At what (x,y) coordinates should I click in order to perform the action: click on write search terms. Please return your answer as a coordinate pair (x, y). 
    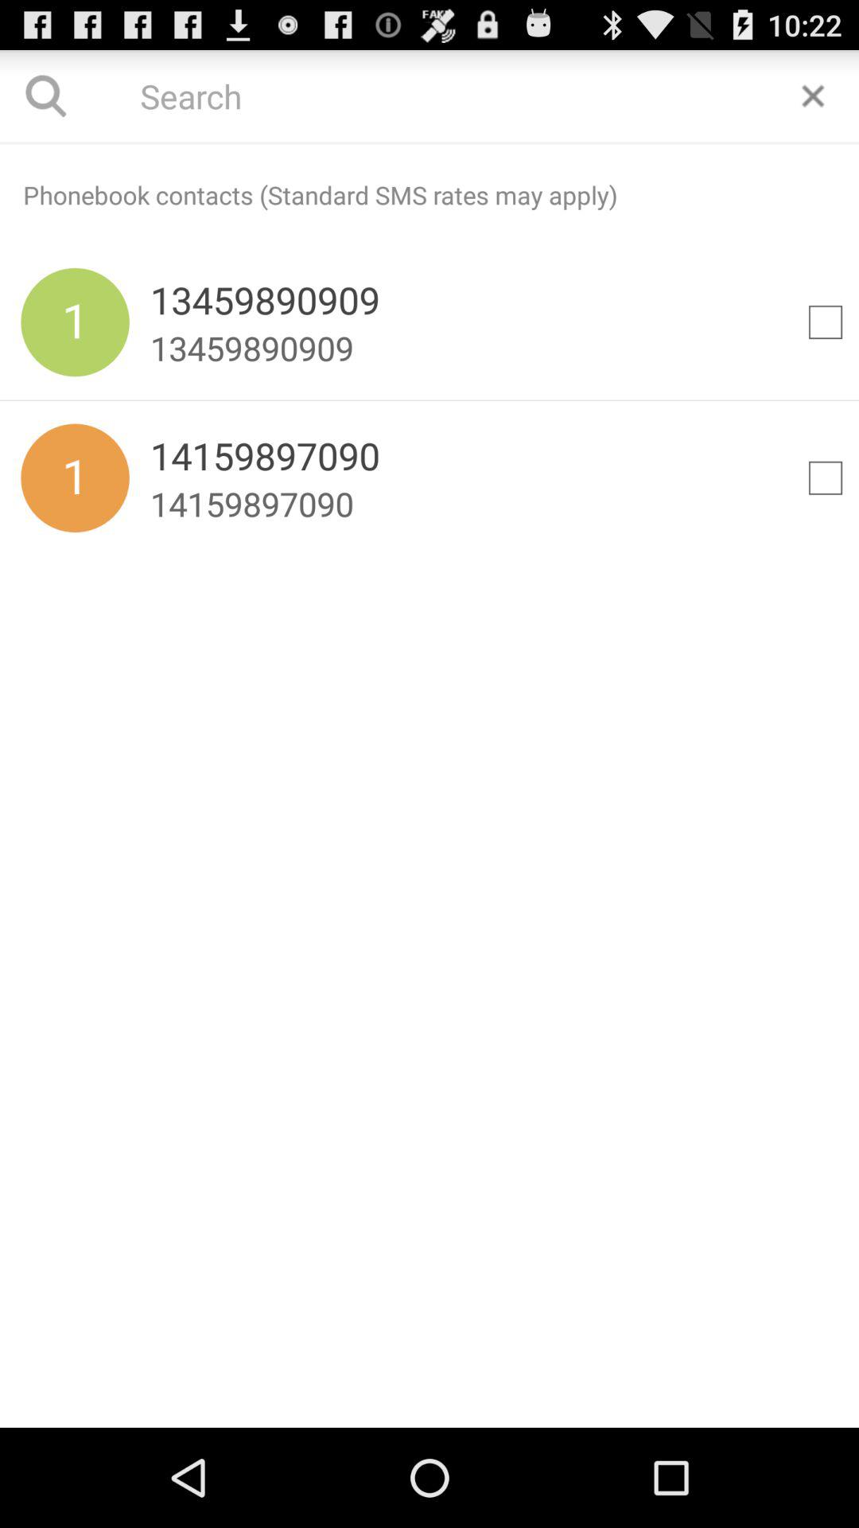
    Looking at the image, I should click on (429, 143).